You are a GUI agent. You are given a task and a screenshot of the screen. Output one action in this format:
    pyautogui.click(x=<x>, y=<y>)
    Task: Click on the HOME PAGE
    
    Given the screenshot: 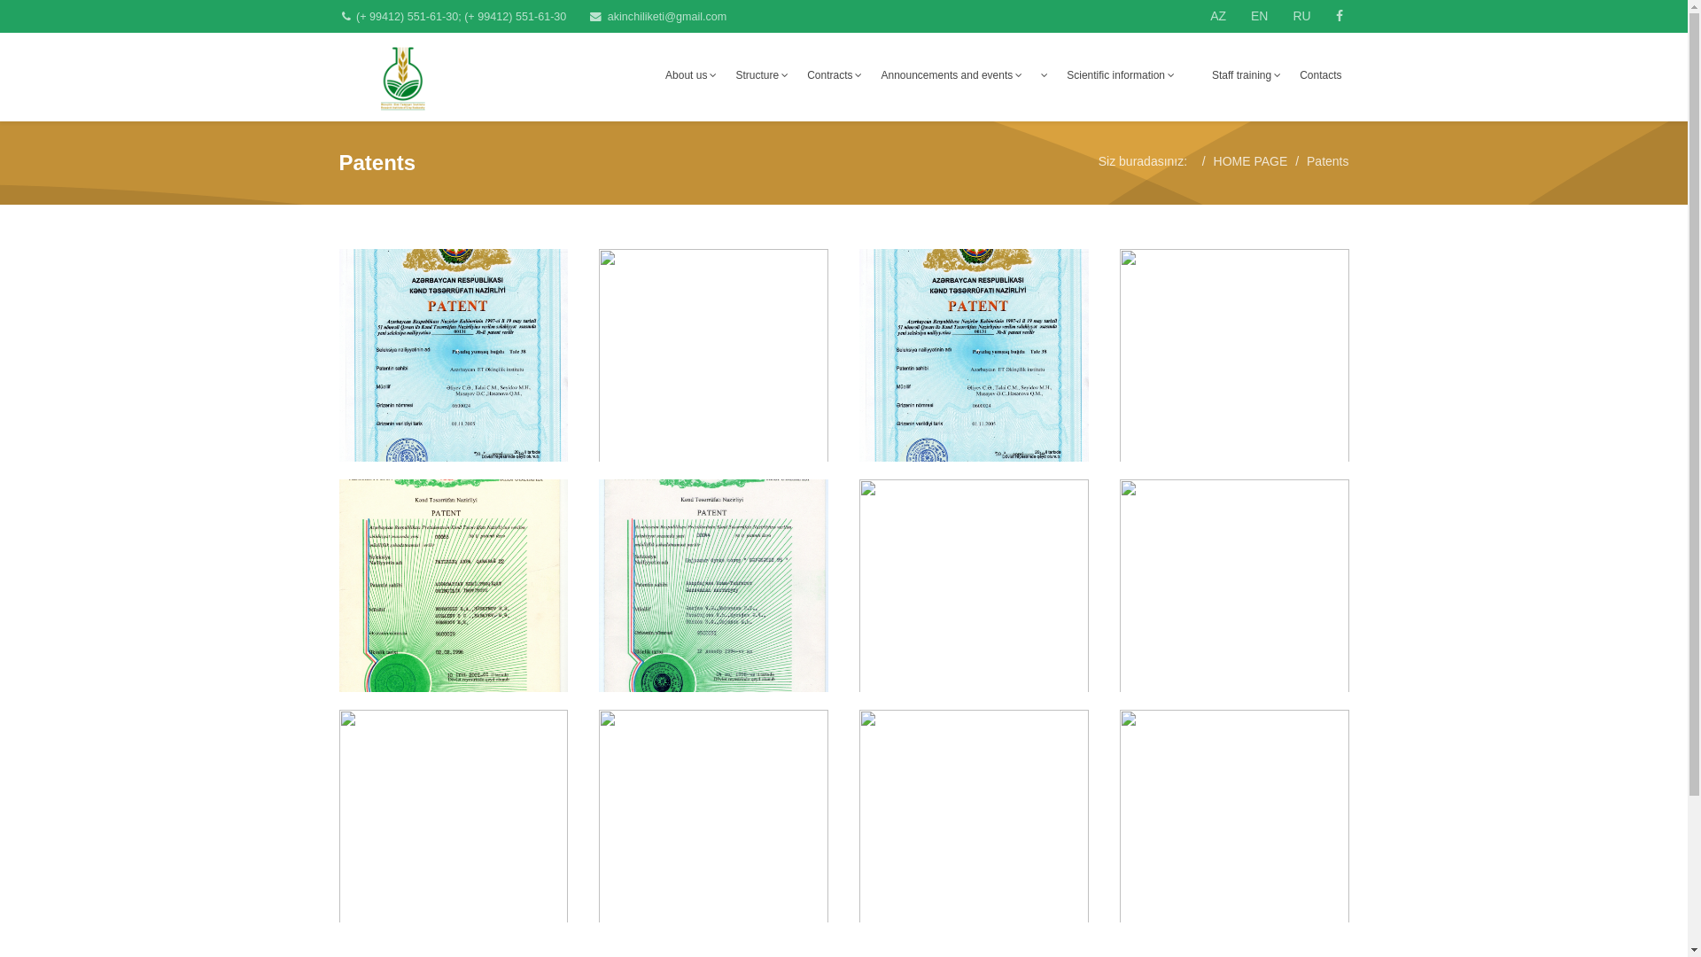 What is the action you would take?
    pyautogui.click(x=1251, y=161)
    